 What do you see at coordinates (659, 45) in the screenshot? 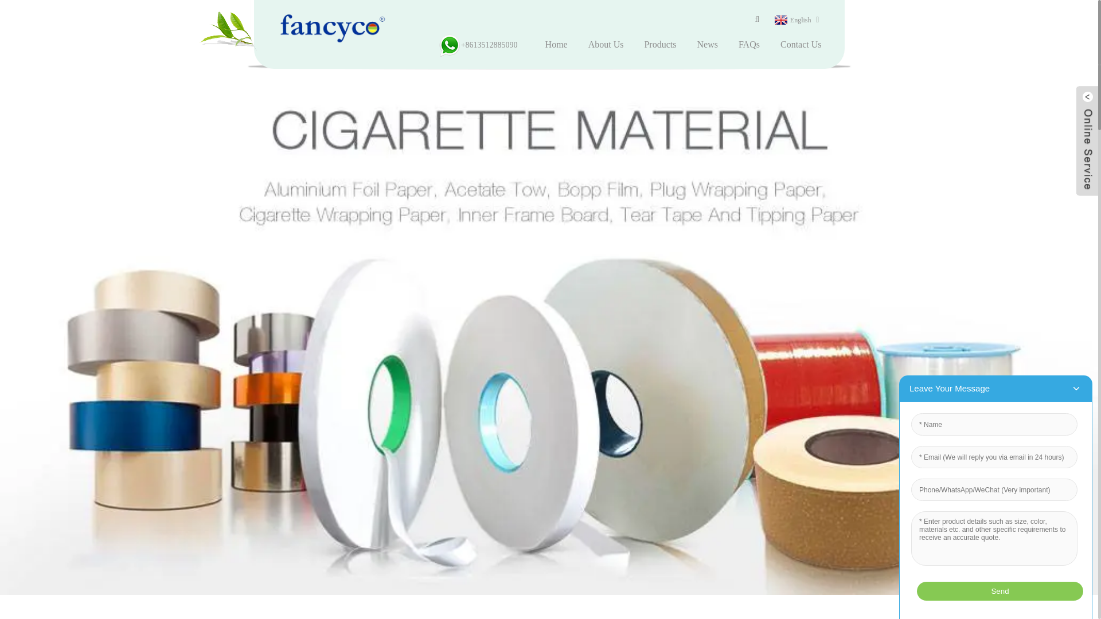
I see `Products` at bounding box center [659, 45].